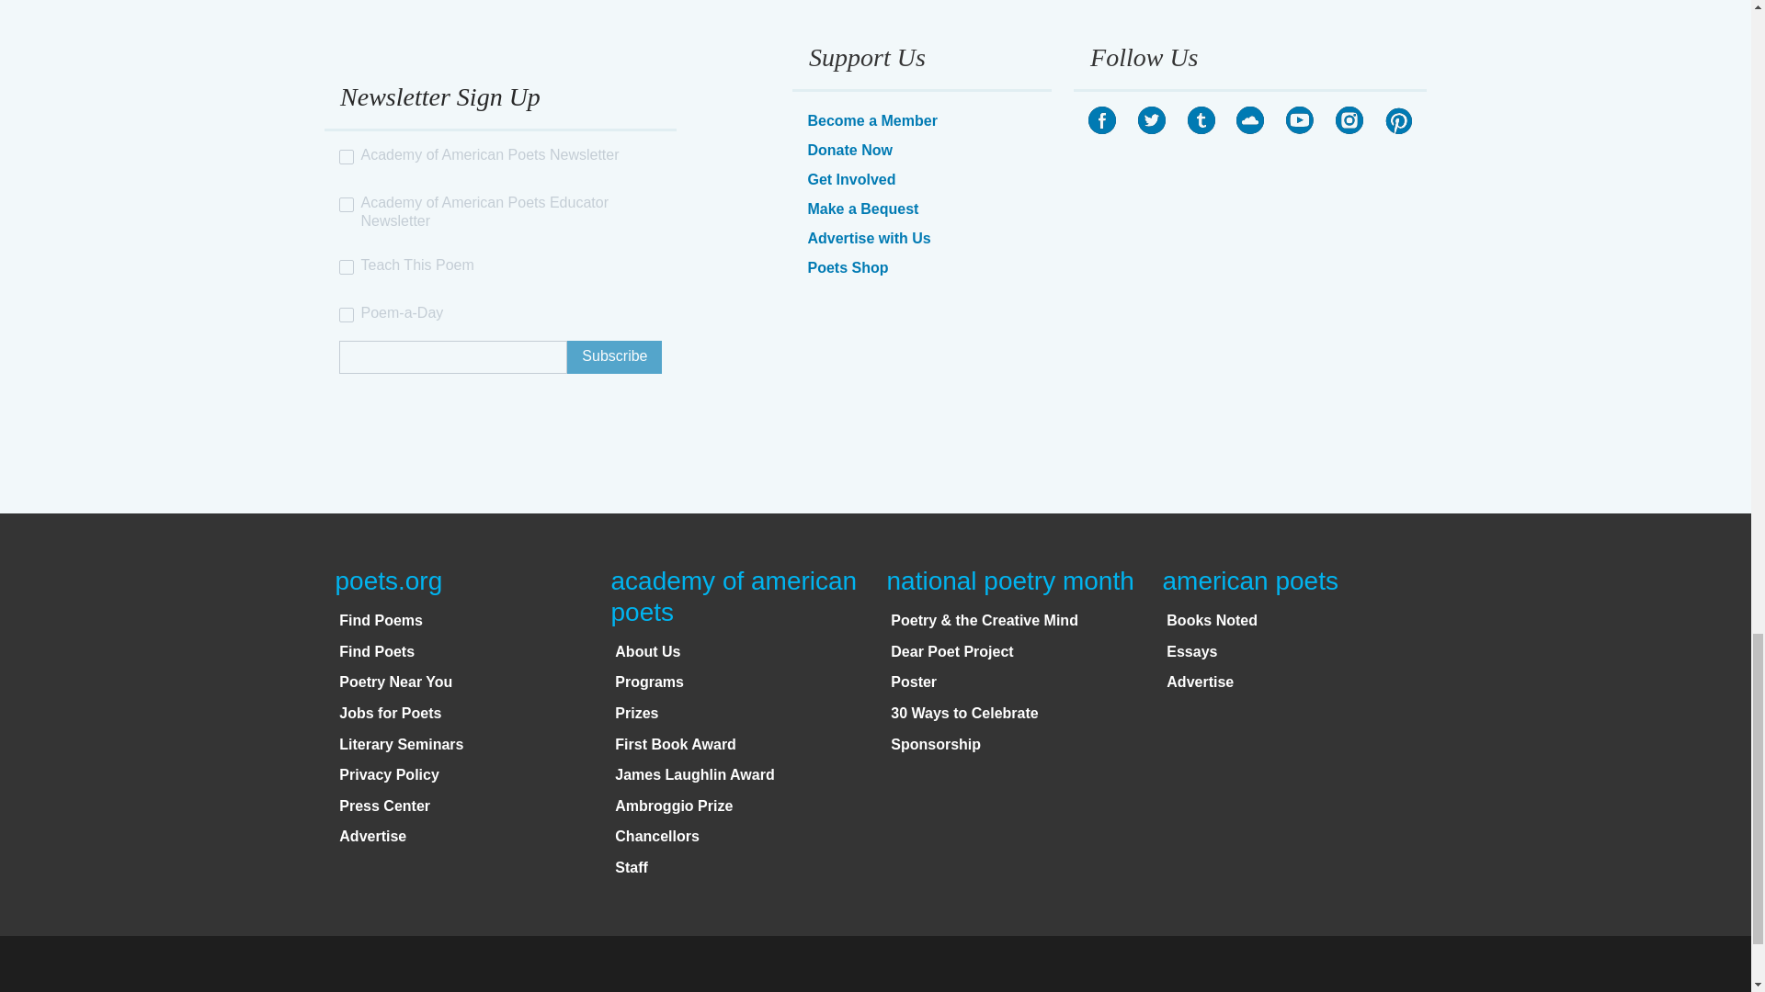  What do you see at coordinates (401, 744) in the screenshot?
I see `Literary Seminars` at bounding box center [401, 744].